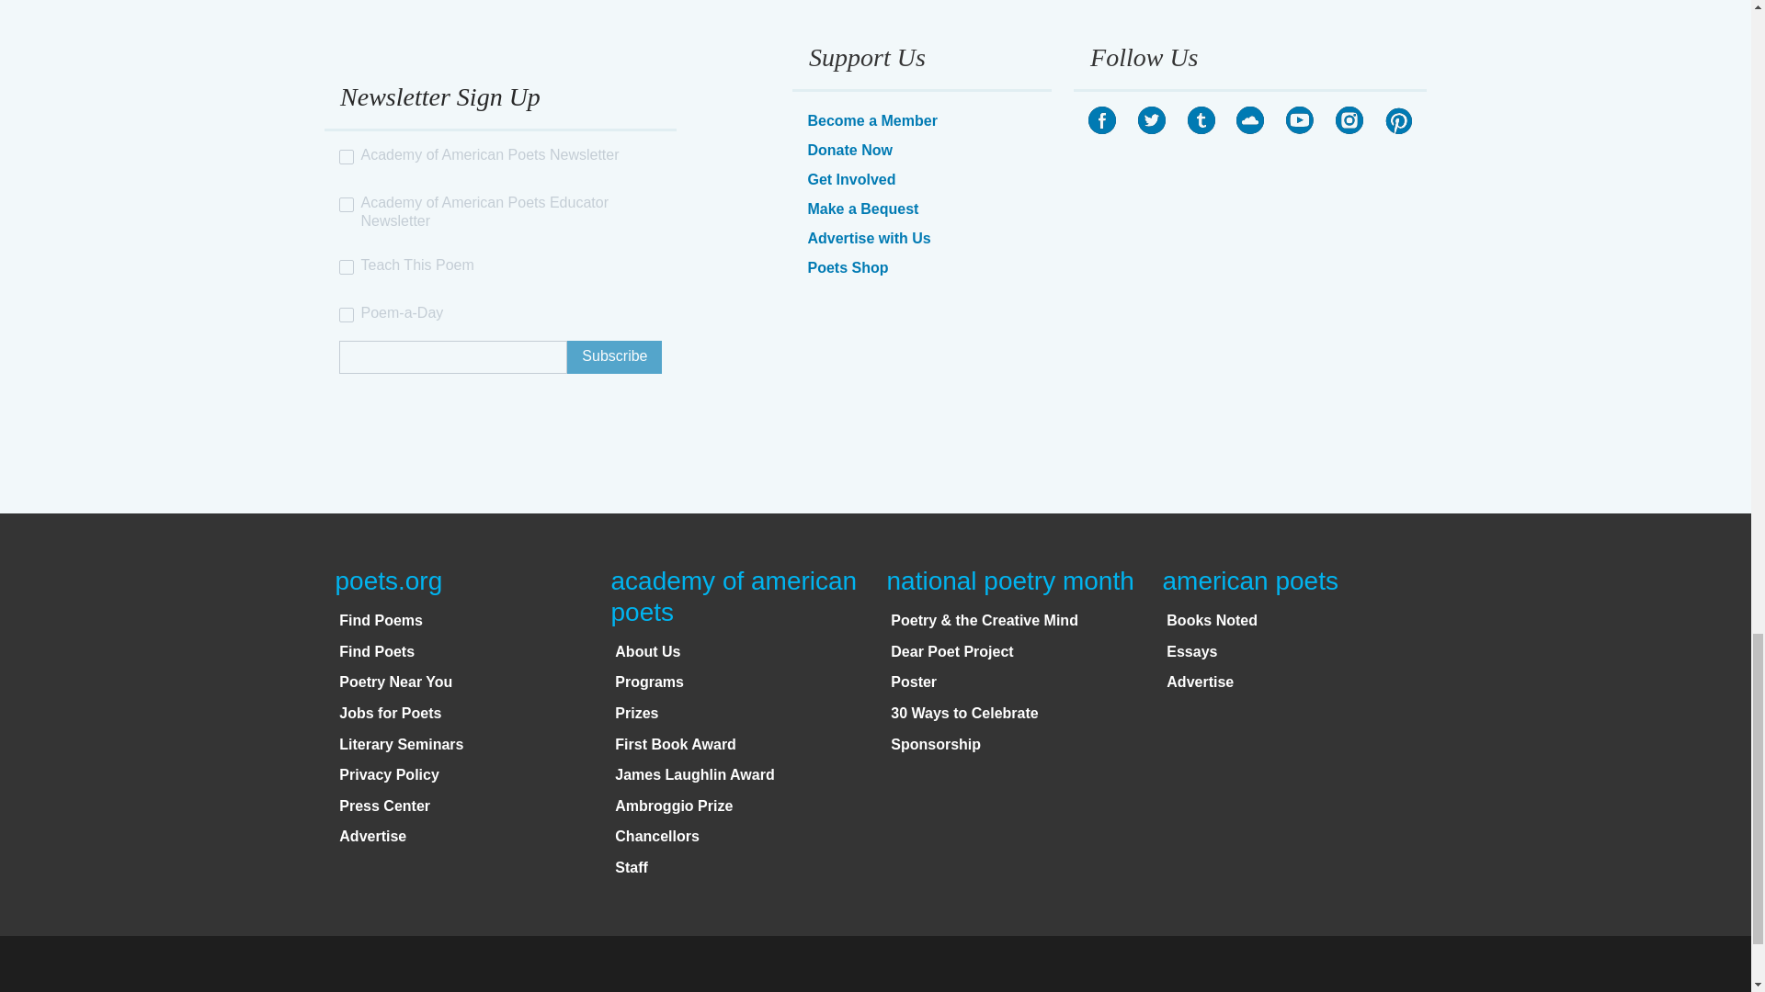  What do you see at coordinates (401, 744) in the screenshot?
I see `Literary Seminars` at bounding box center [401, 744].